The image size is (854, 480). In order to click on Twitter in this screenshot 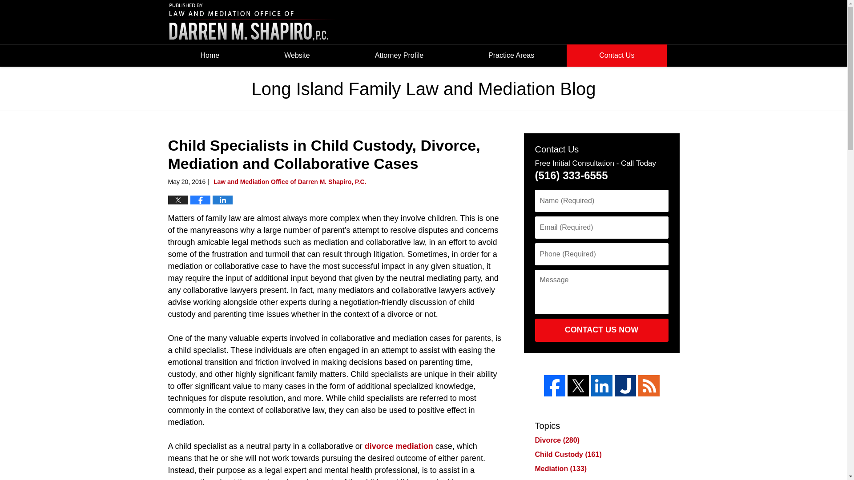, I will do `click(578, 386)`.